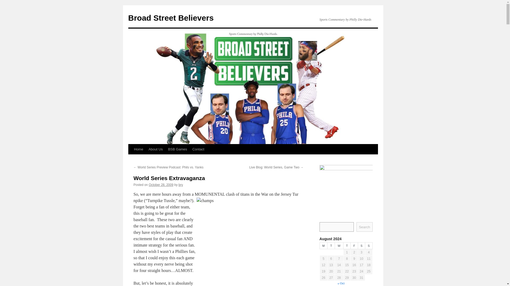  Describe the element at coordinates (198, 149) in the screenshot. I see `Contact` at that location.